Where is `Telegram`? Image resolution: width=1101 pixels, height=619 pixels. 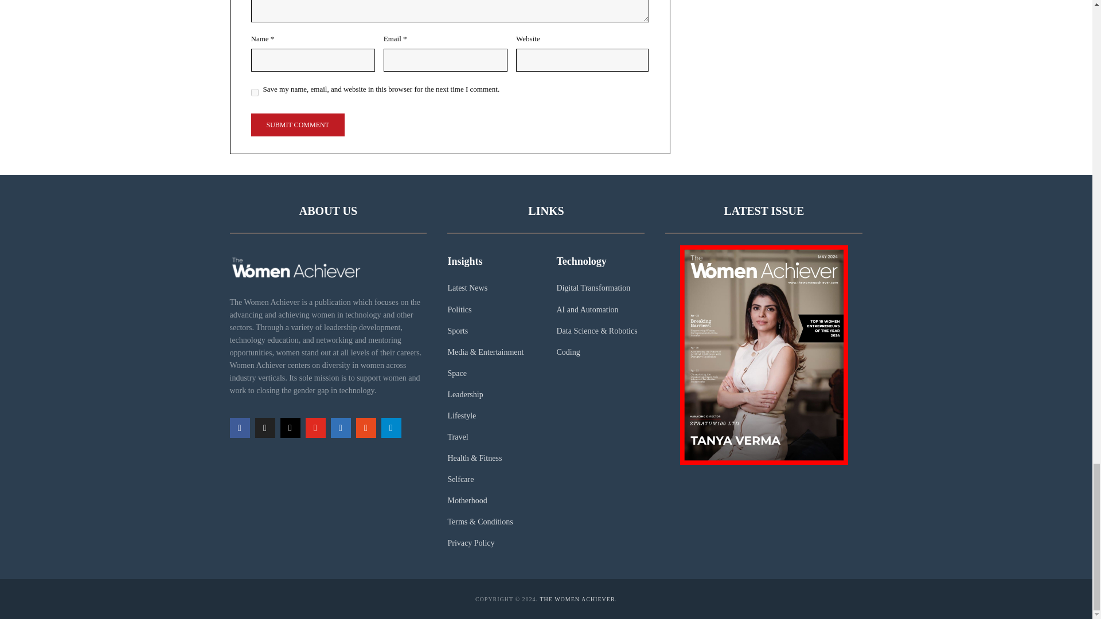
Telegram is located at coordinates (391, 428).